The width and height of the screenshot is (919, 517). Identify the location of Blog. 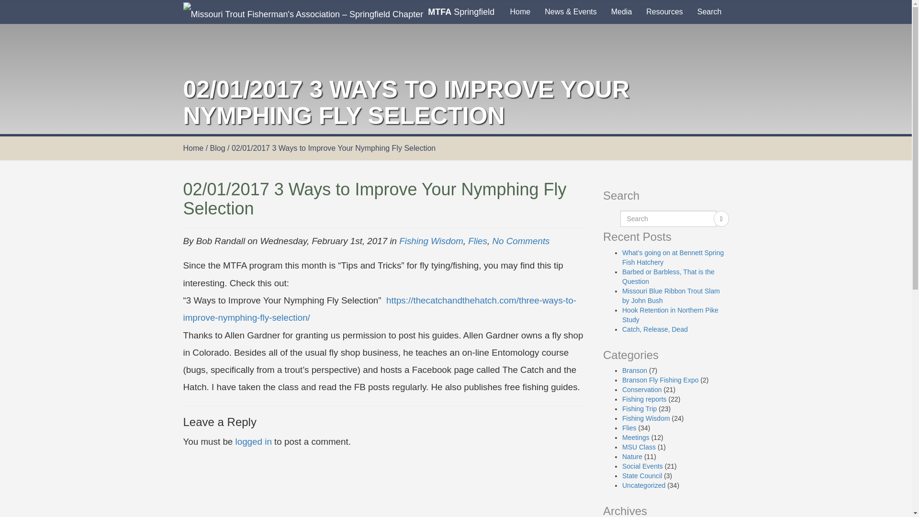
(217, 148).